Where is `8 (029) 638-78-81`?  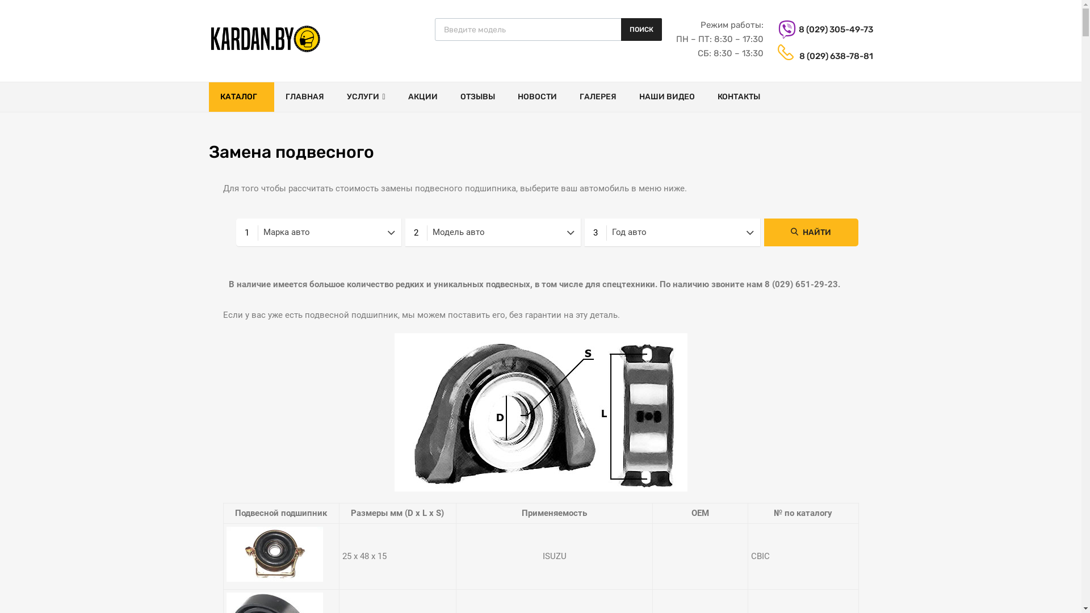 8 (029) 638-78-81 is located at coordinates (827, 57).